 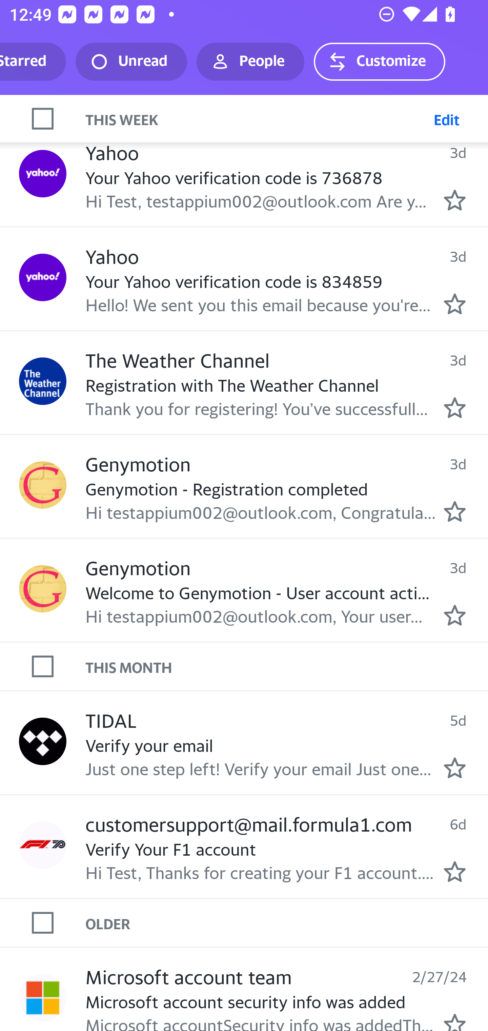 What do you see at coordinates (131, 62) in the screenshot?
I see `Unread` at bounding box center [131, 62].